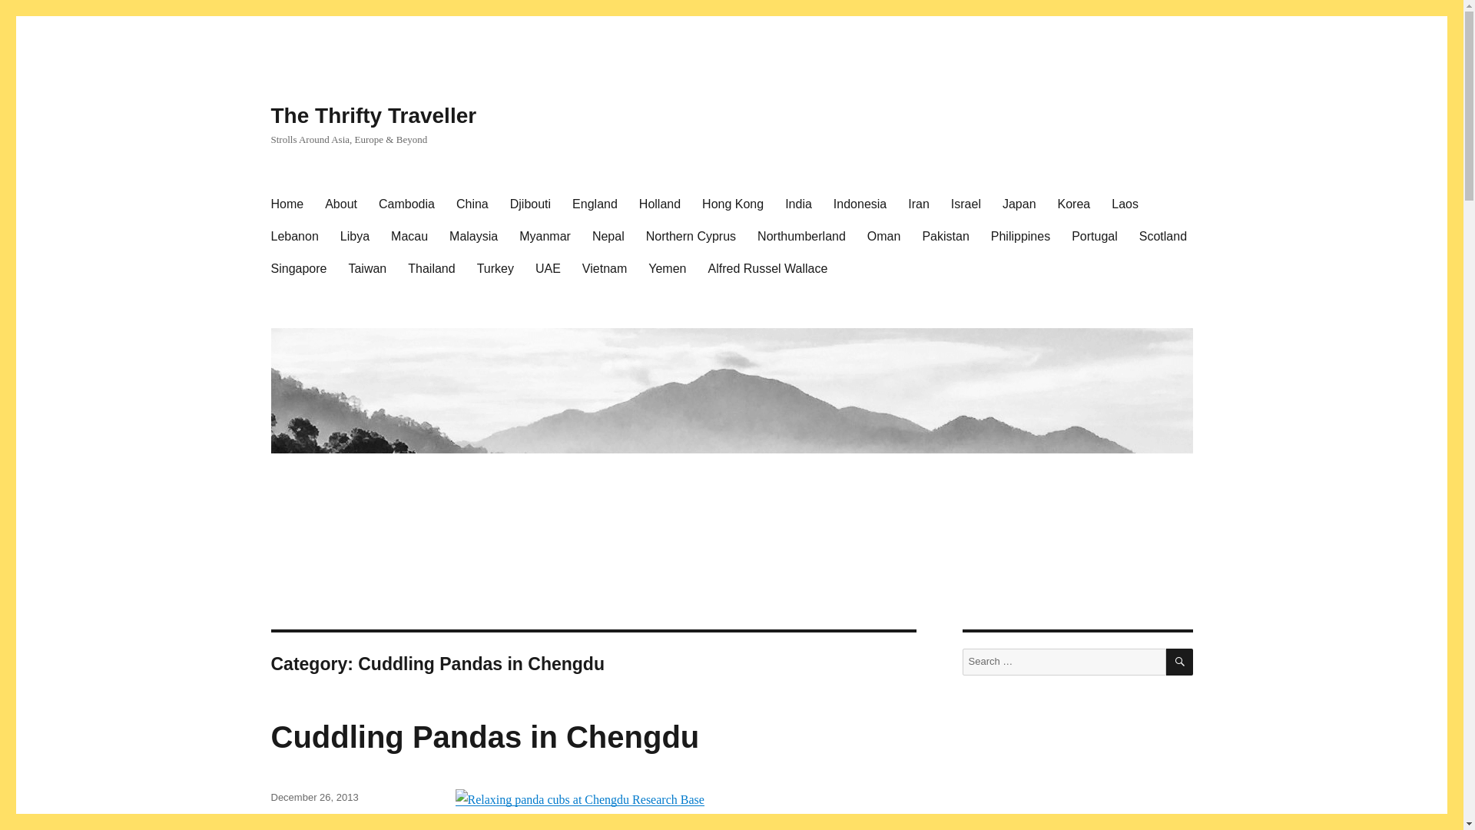  What do you see at coordinates (691, 237) in the screenshot?
I see `Northern Cyprus` at bounding box center [691, 237].